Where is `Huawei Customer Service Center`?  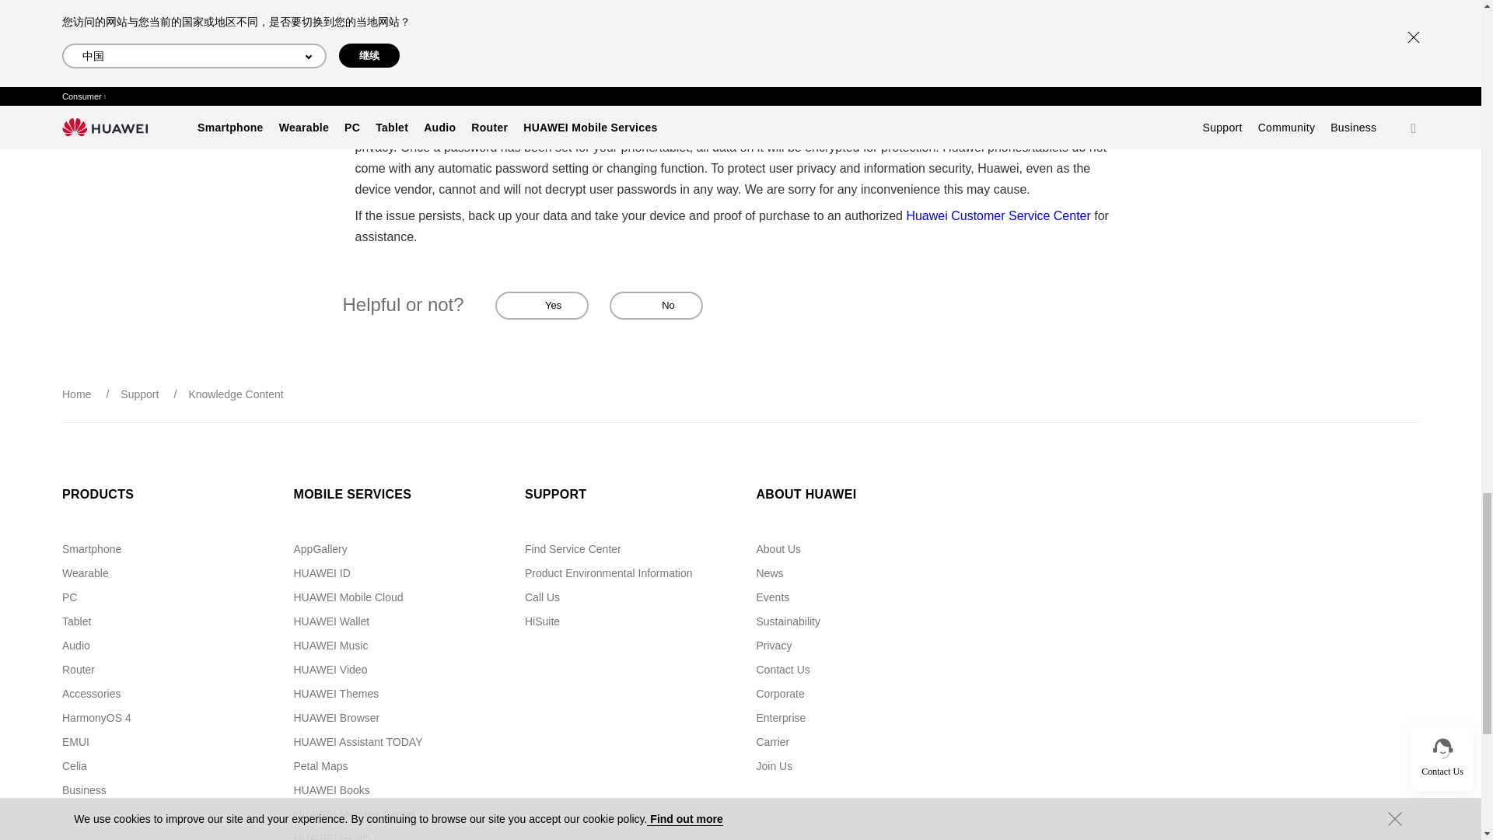 Huawei Customer Service Center is located at coordinates (998, 215).